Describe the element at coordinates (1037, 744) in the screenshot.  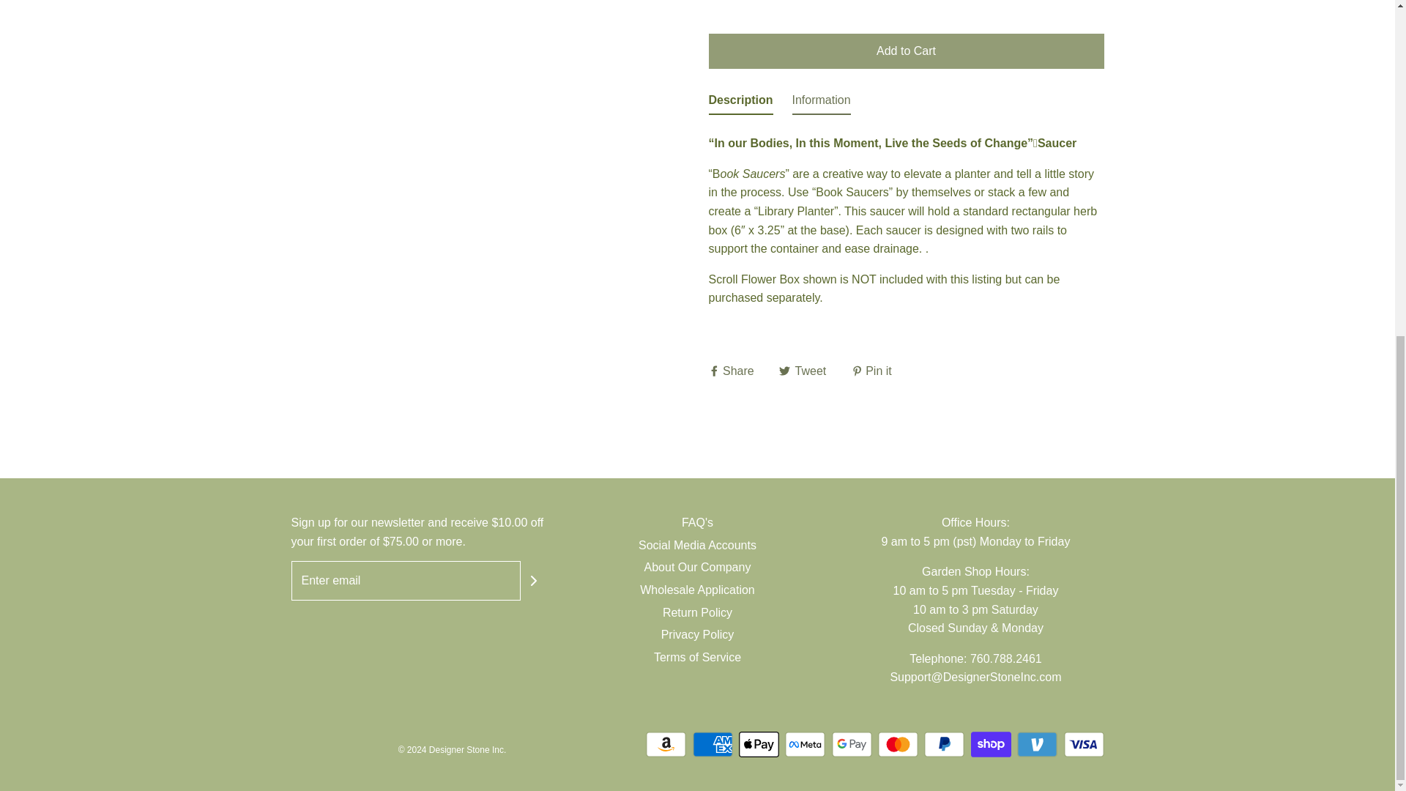
I see `Venmo` at that location.